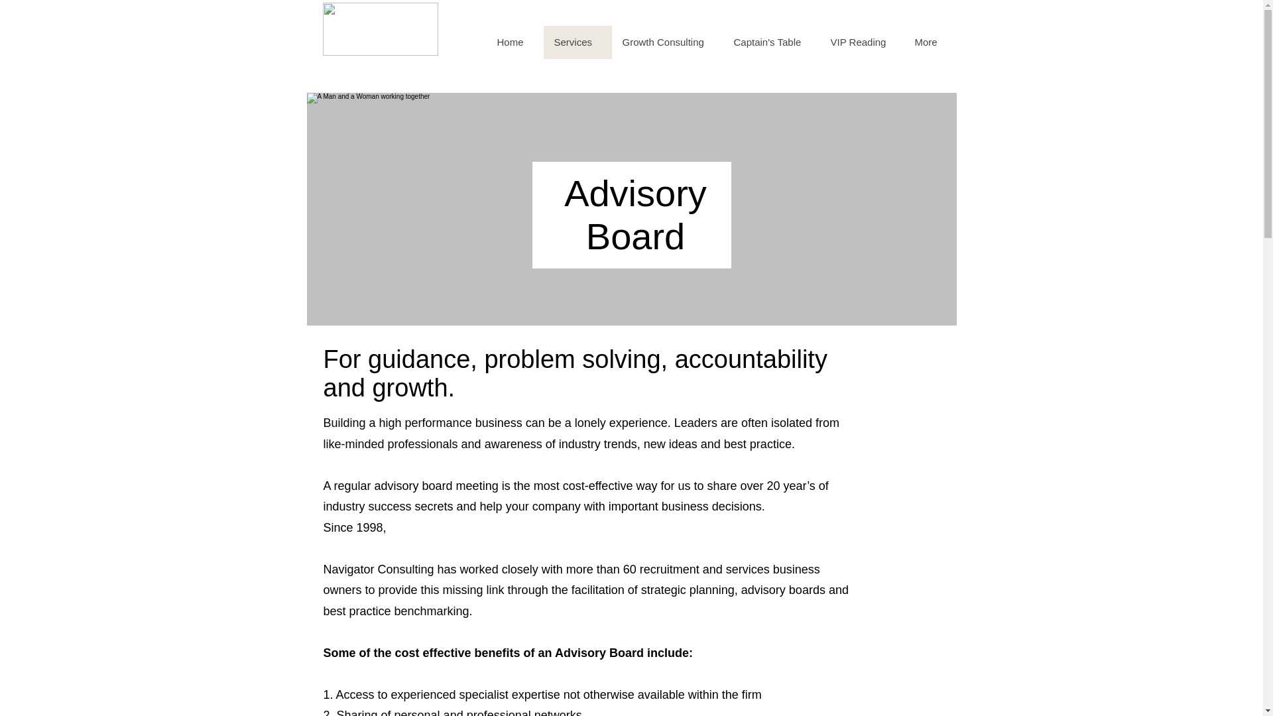 The width and height of the screenshot is (1273, 716). Describe the element at coordinates (771, 42) in the screenshot. I see `Captain's Table` at that location.